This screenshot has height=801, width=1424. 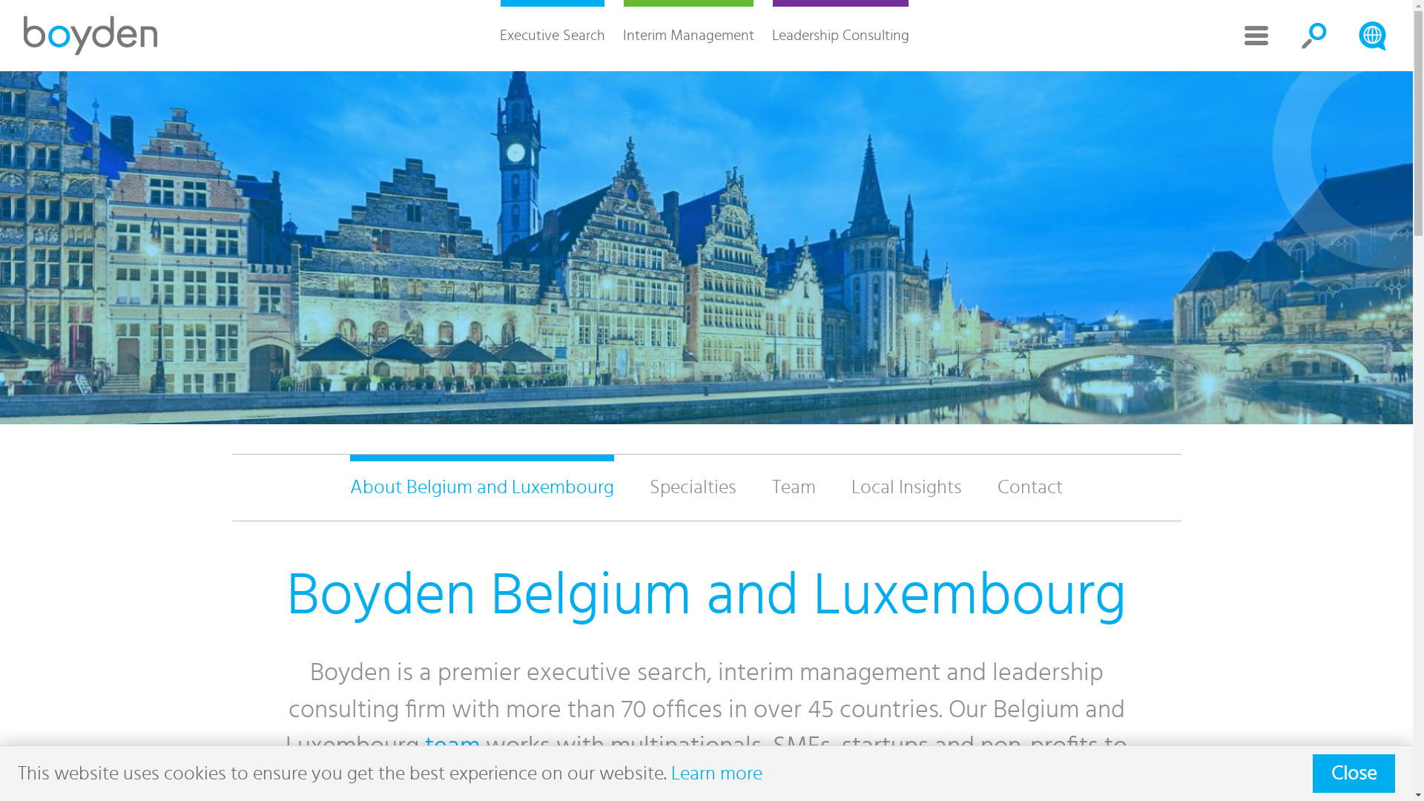 I want to click on Leadership Consulting, so click(x=840, y=36).